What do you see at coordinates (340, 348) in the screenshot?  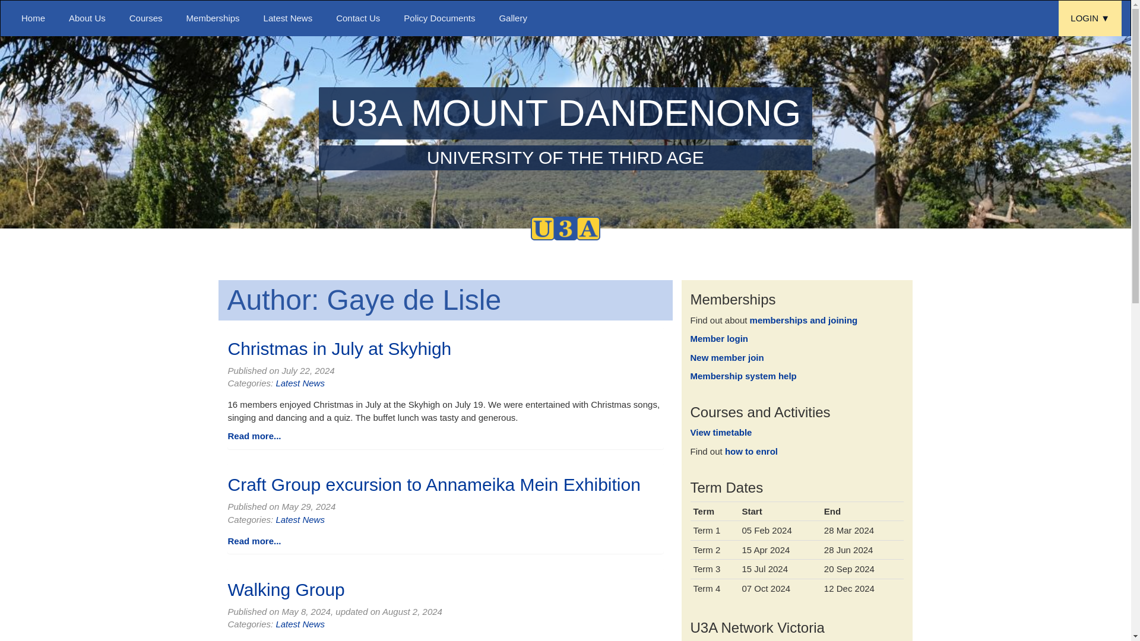 I see `Christmas in July at Skyhigh` at bounding box center [340, 348].